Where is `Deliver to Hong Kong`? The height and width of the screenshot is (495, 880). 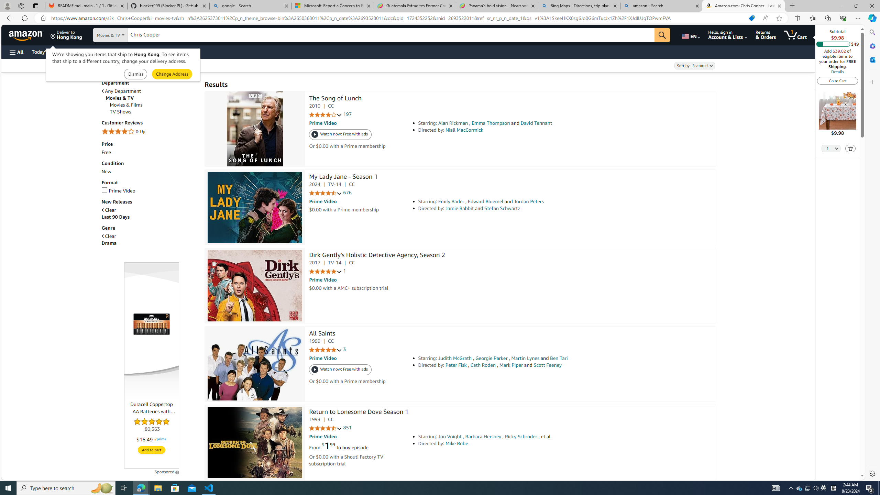
Deliver to Hong Kong is located at coordinates (66, 35).